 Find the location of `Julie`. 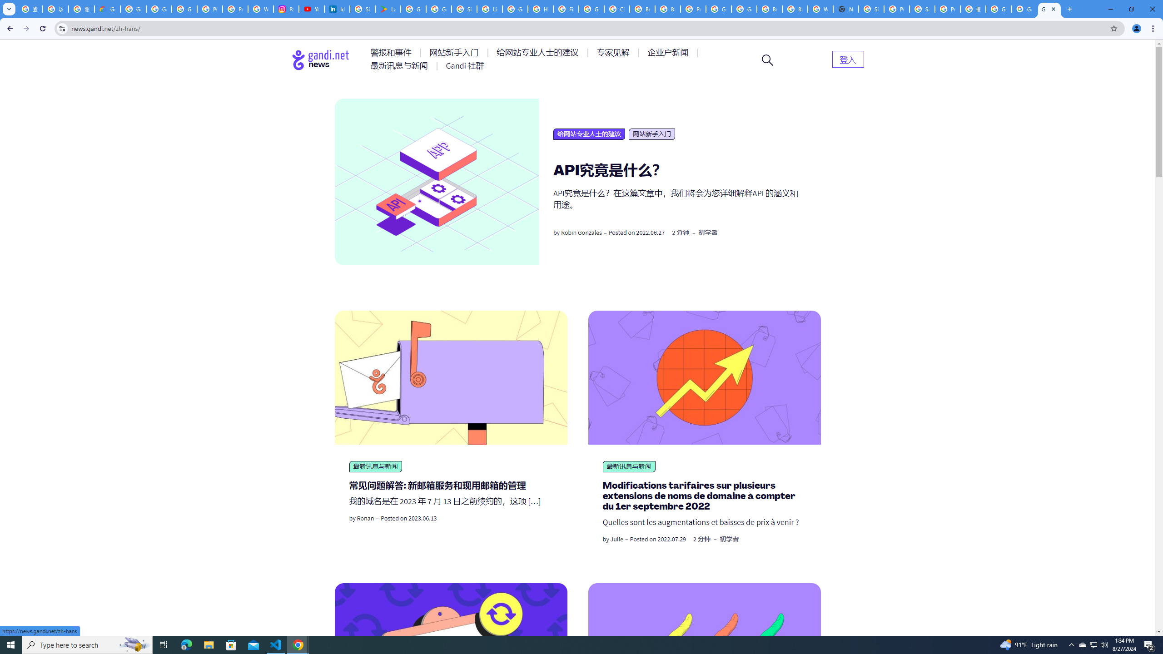

Julie is located at coordinates (617, 539).